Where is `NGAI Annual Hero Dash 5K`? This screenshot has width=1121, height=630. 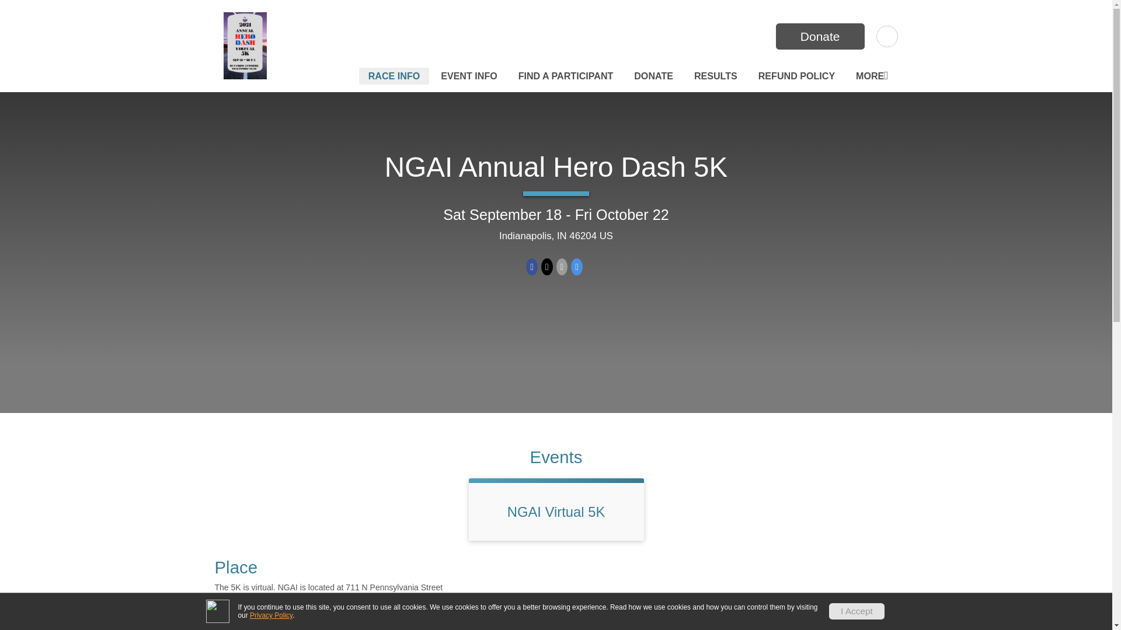 NGAI Annual Hero Dash 5K is located at coordinates (556, 167).